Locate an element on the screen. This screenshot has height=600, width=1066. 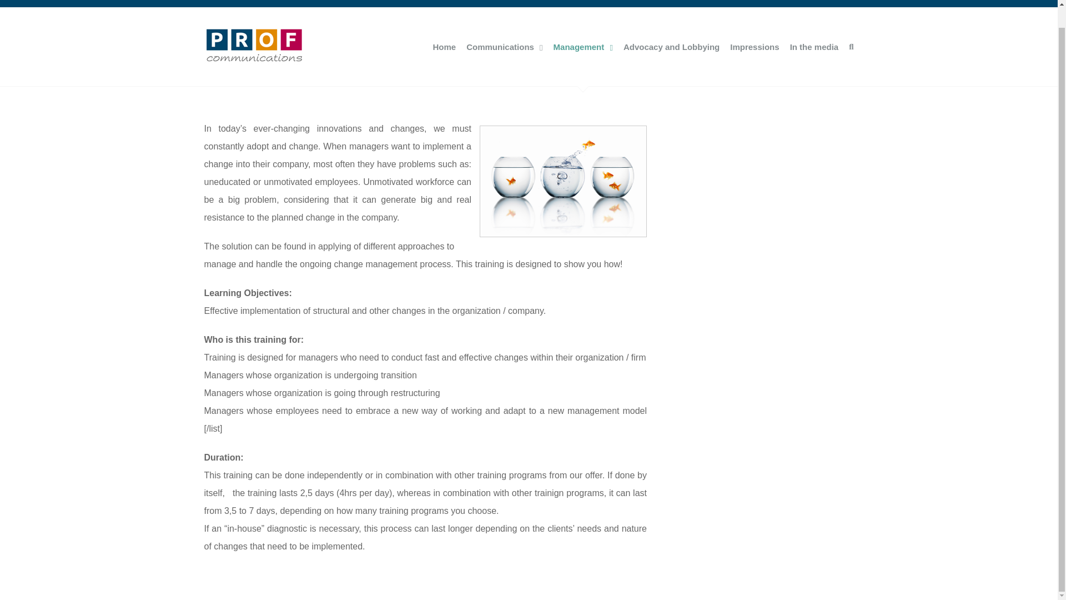
Twitter is located at coordinates (756, 547).